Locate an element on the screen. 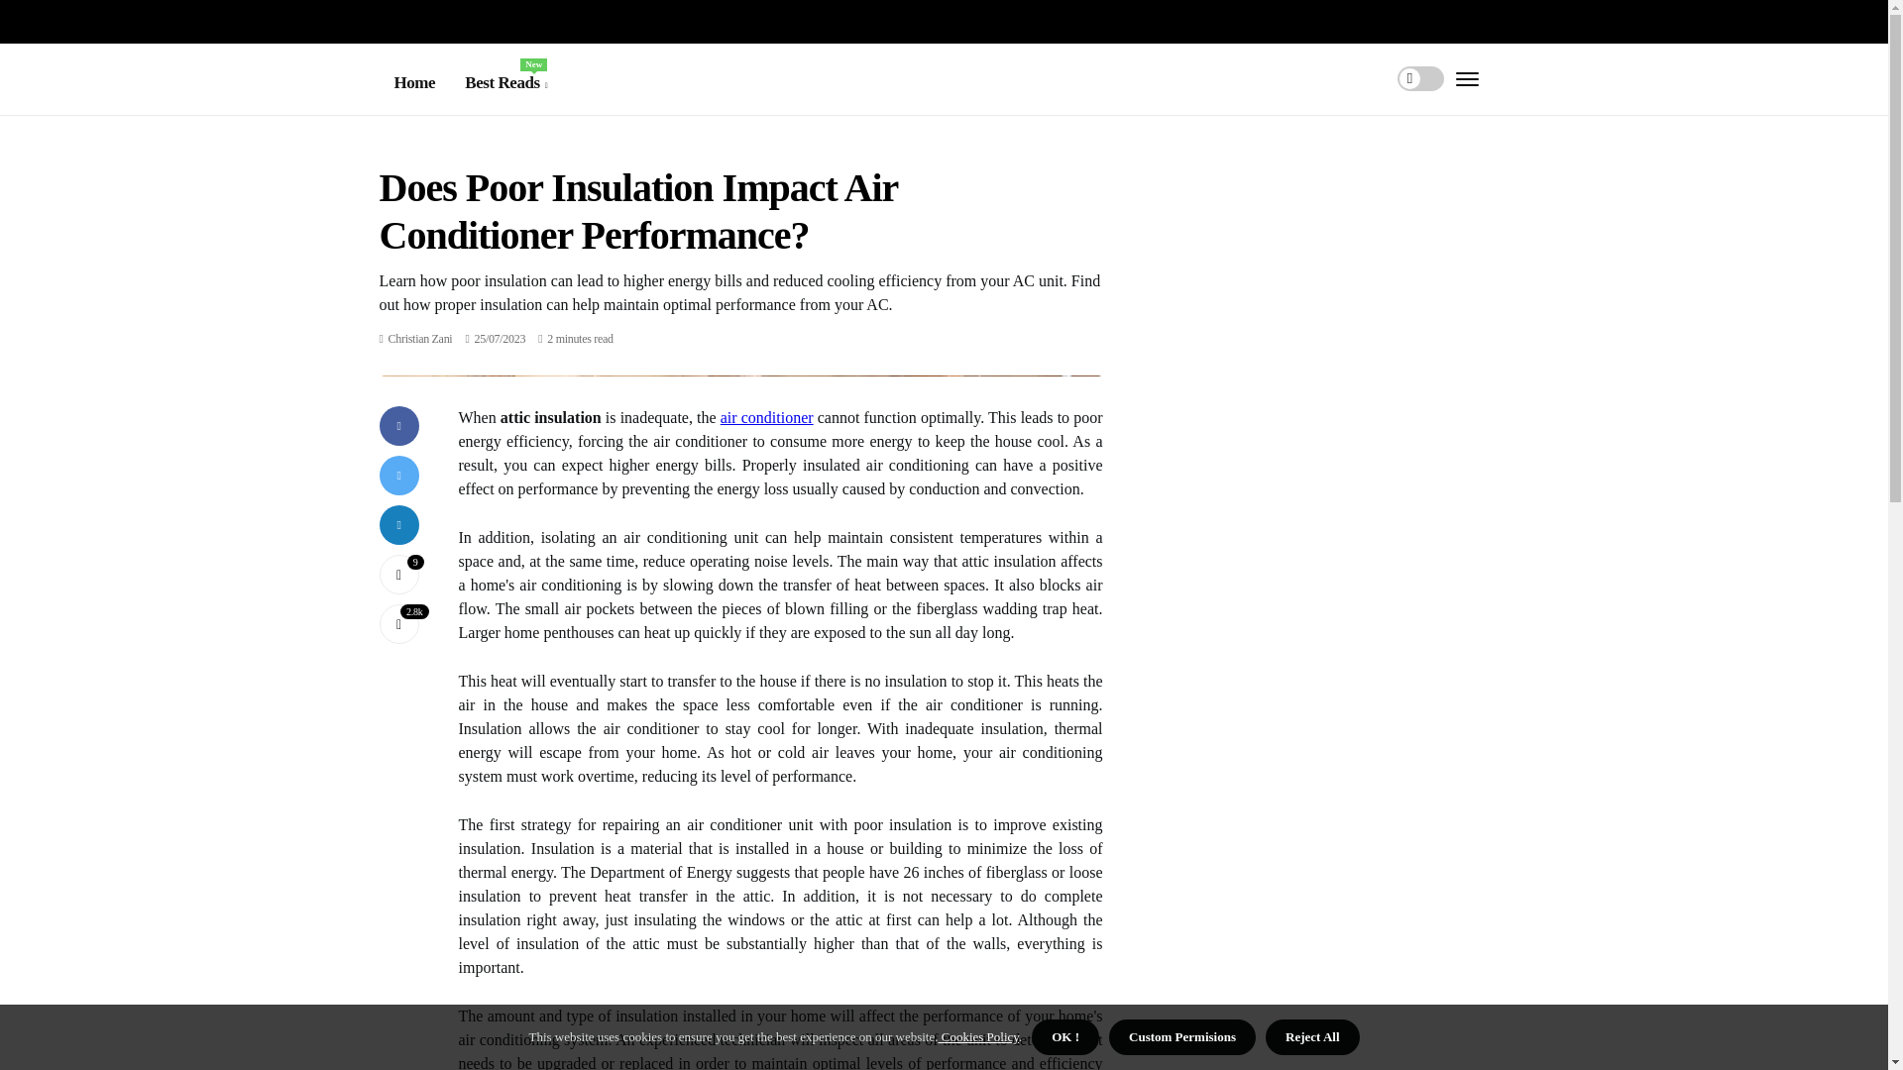  9 is located at coordinates (398, 575).